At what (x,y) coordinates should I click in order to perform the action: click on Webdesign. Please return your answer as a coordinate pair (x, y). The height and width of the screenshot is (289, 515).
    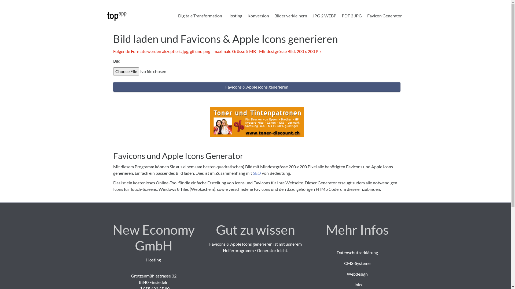
    Looking at the image, I should click on (357, 274).